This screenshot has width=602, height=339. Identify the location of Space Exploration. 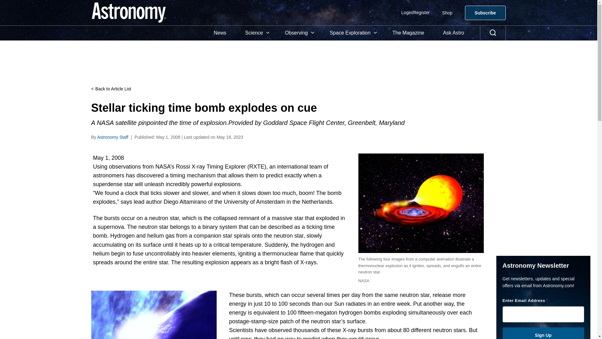
(351, 33).